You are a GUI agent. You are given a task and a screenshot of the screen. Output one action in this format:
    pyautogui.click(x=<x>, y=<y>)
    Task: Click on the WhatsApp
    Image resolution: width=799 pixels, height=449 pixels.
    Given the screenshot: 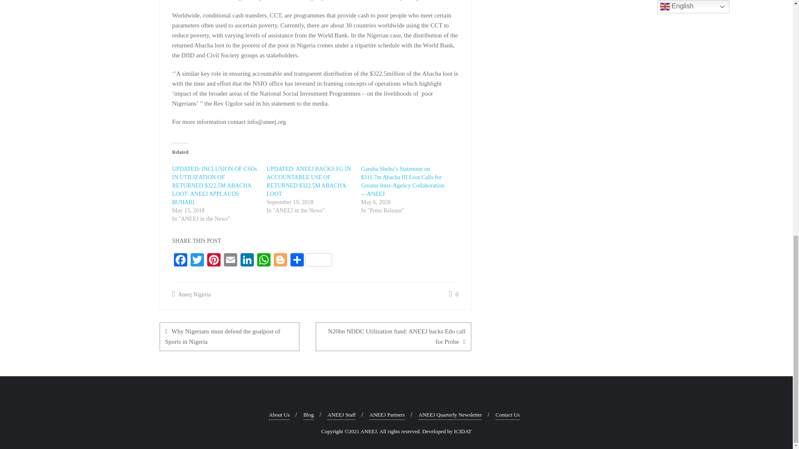 What is the action you would take?
    pyautogui.click(x=264, y=261)
    